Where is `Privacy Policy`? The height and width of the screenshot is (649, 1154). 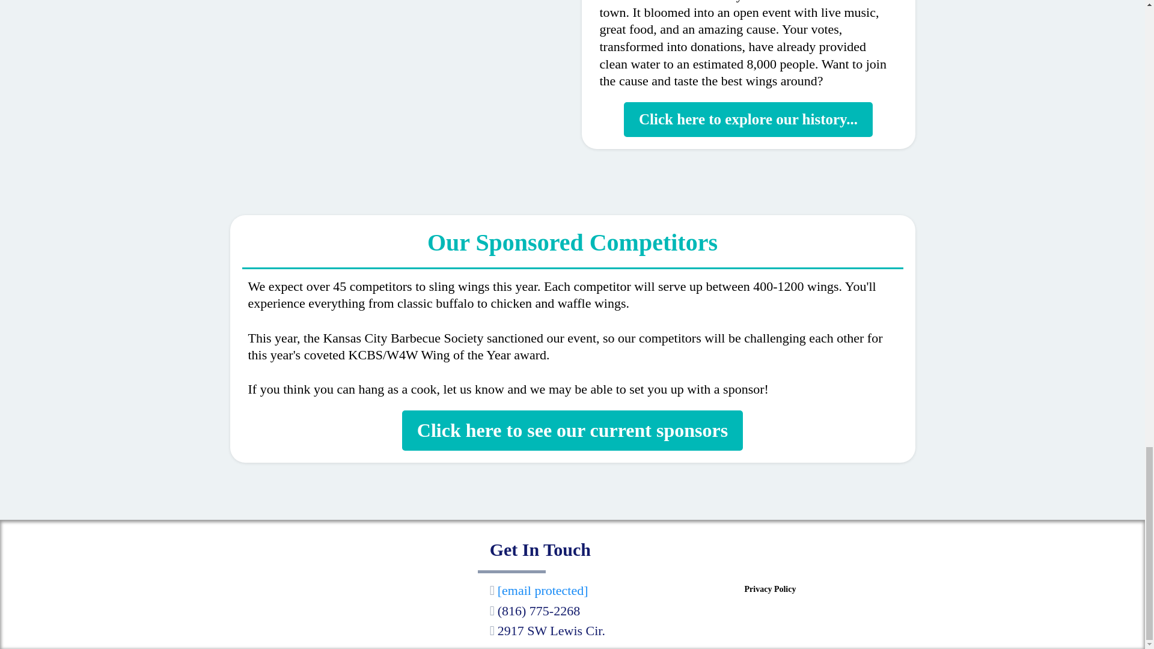 Privacy Policy is located at coordinates (770, 588).